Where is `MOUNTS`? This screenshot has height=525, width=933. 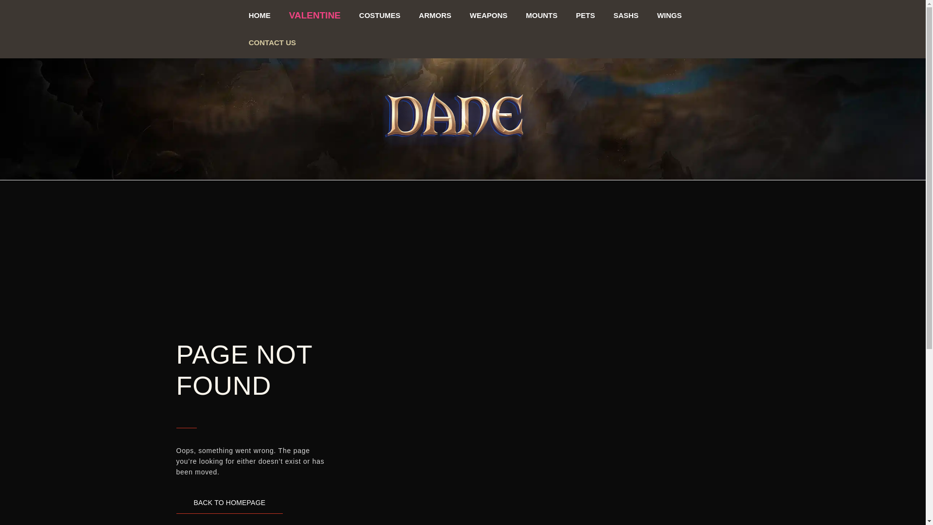
MOUNTS is located at coordinates (543, 15).